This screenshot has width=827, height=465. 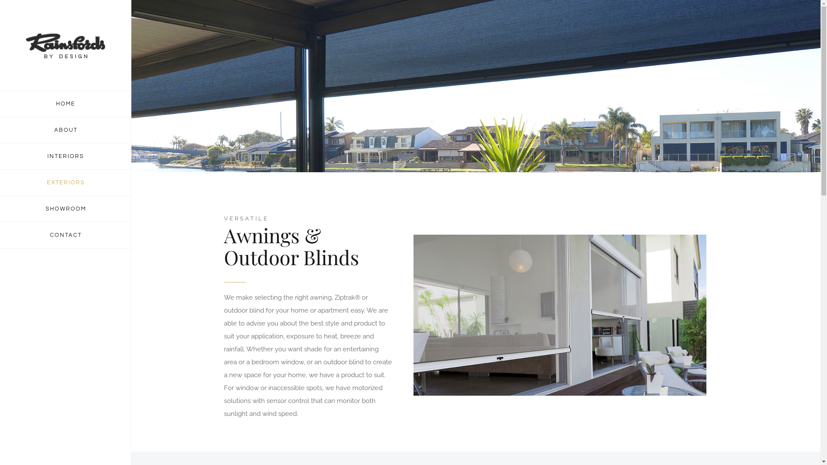 What do you see at coordinates (65, 235) in the screenshot?
I see `CONTACT` at bounding box center [65, 235].